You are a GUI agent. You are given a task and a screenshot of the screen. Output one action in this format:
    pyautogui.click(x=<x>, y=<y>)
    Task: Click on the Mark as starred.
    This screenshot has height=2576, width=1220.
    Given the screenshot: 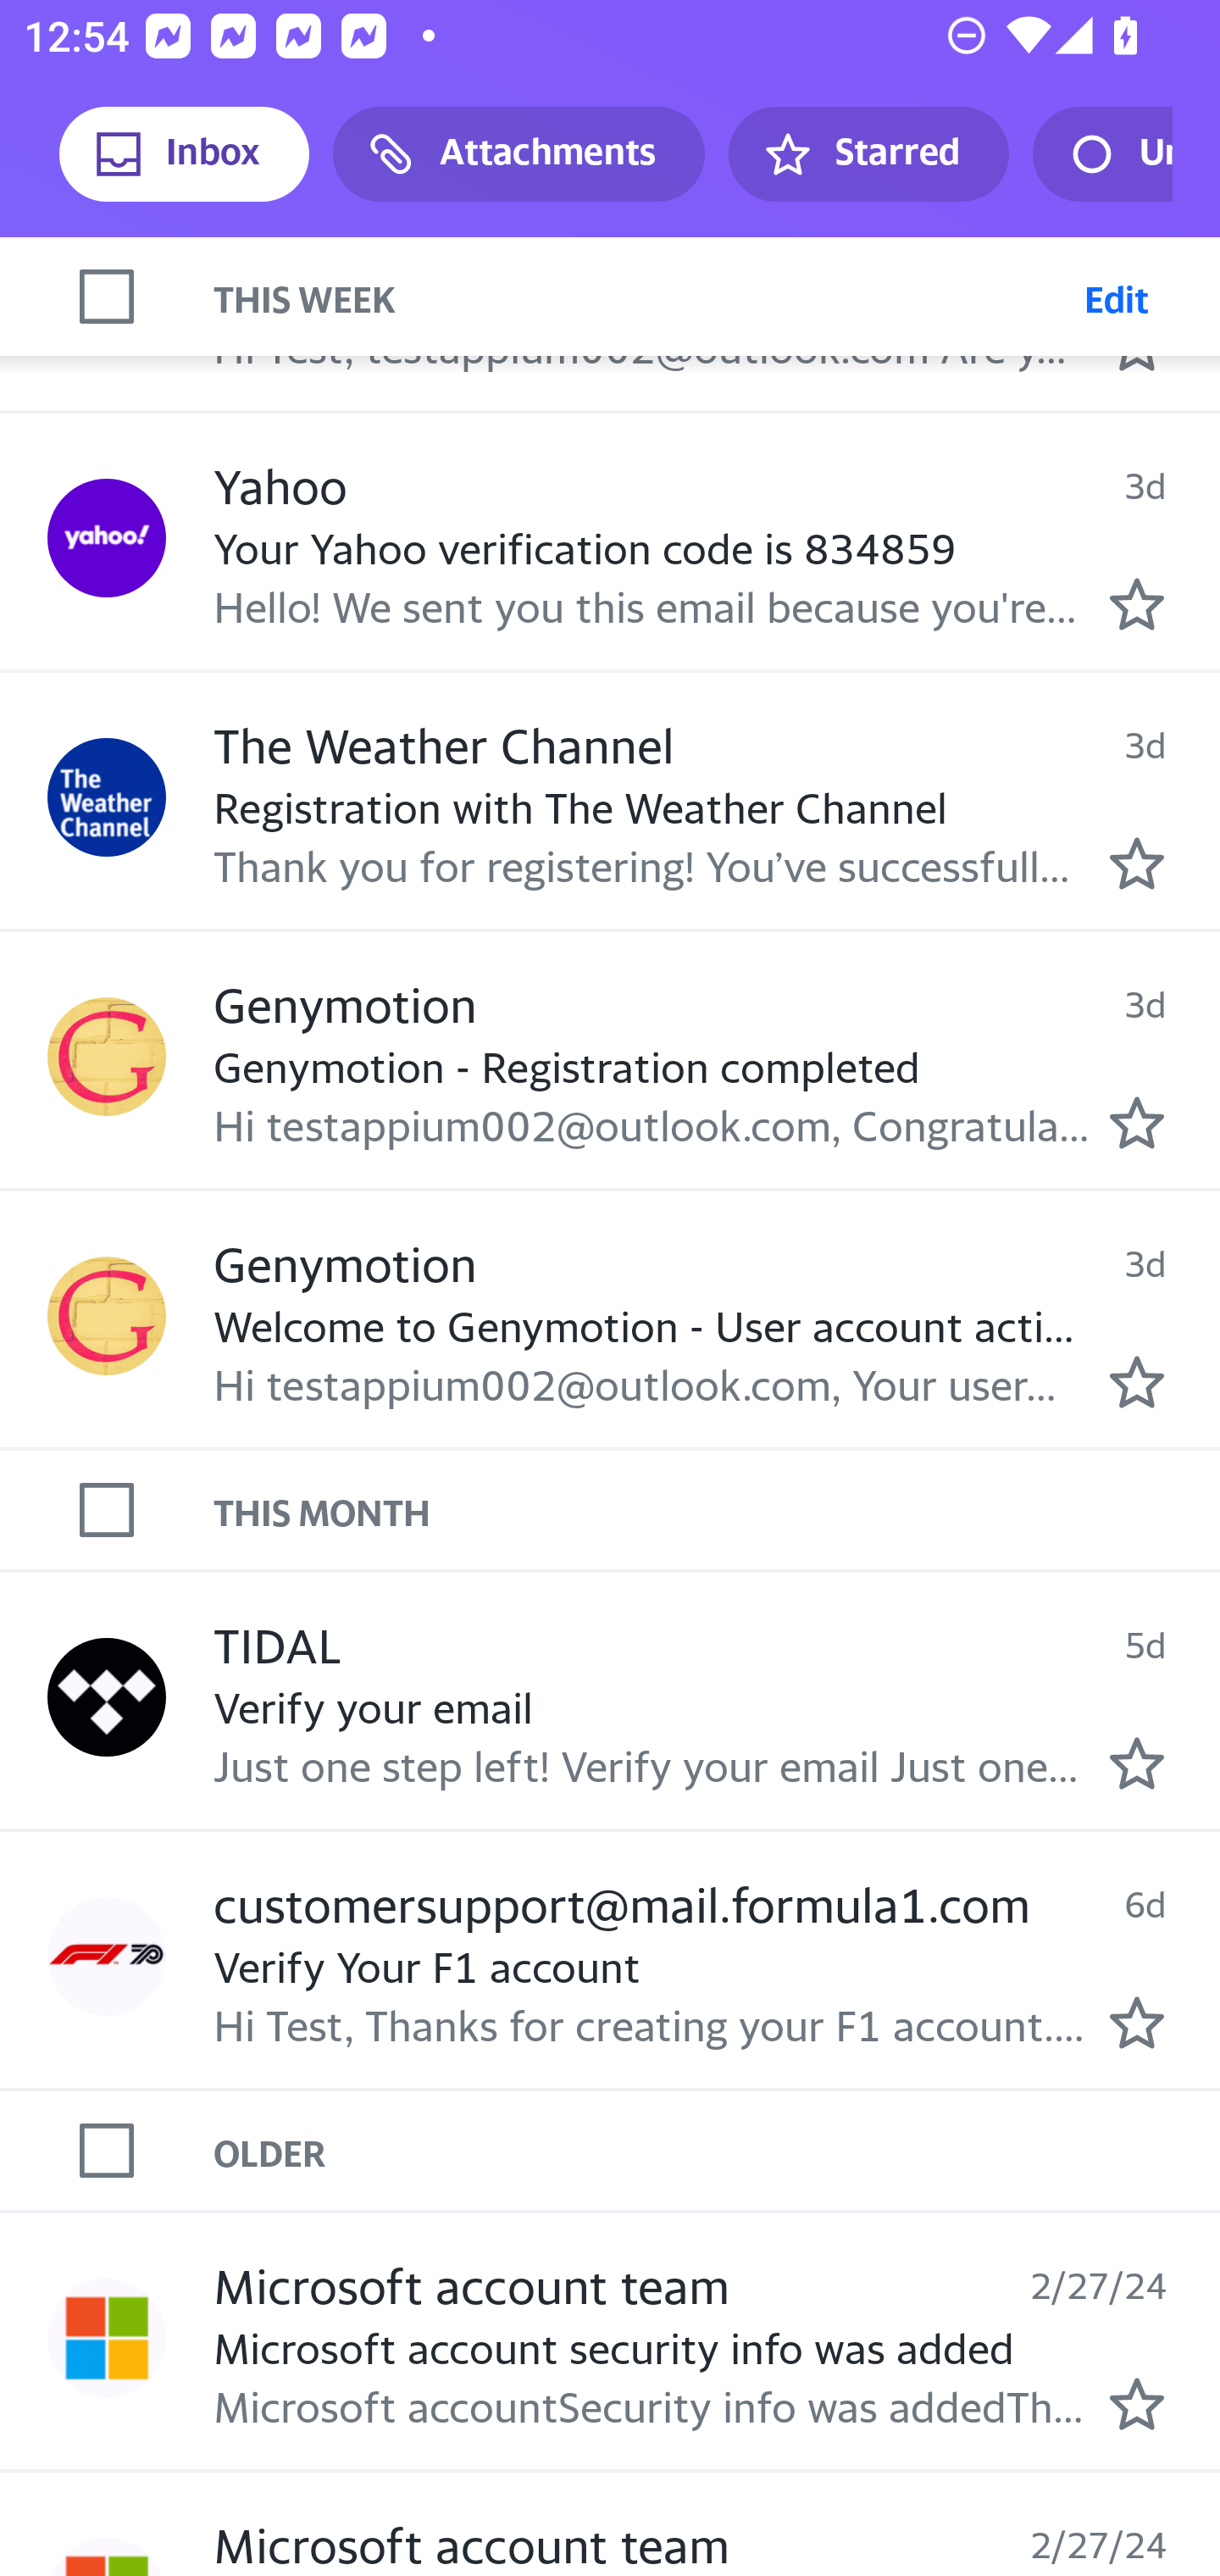 What is the action you would take?
    pyautogui.click(x=1137, y=603)
    